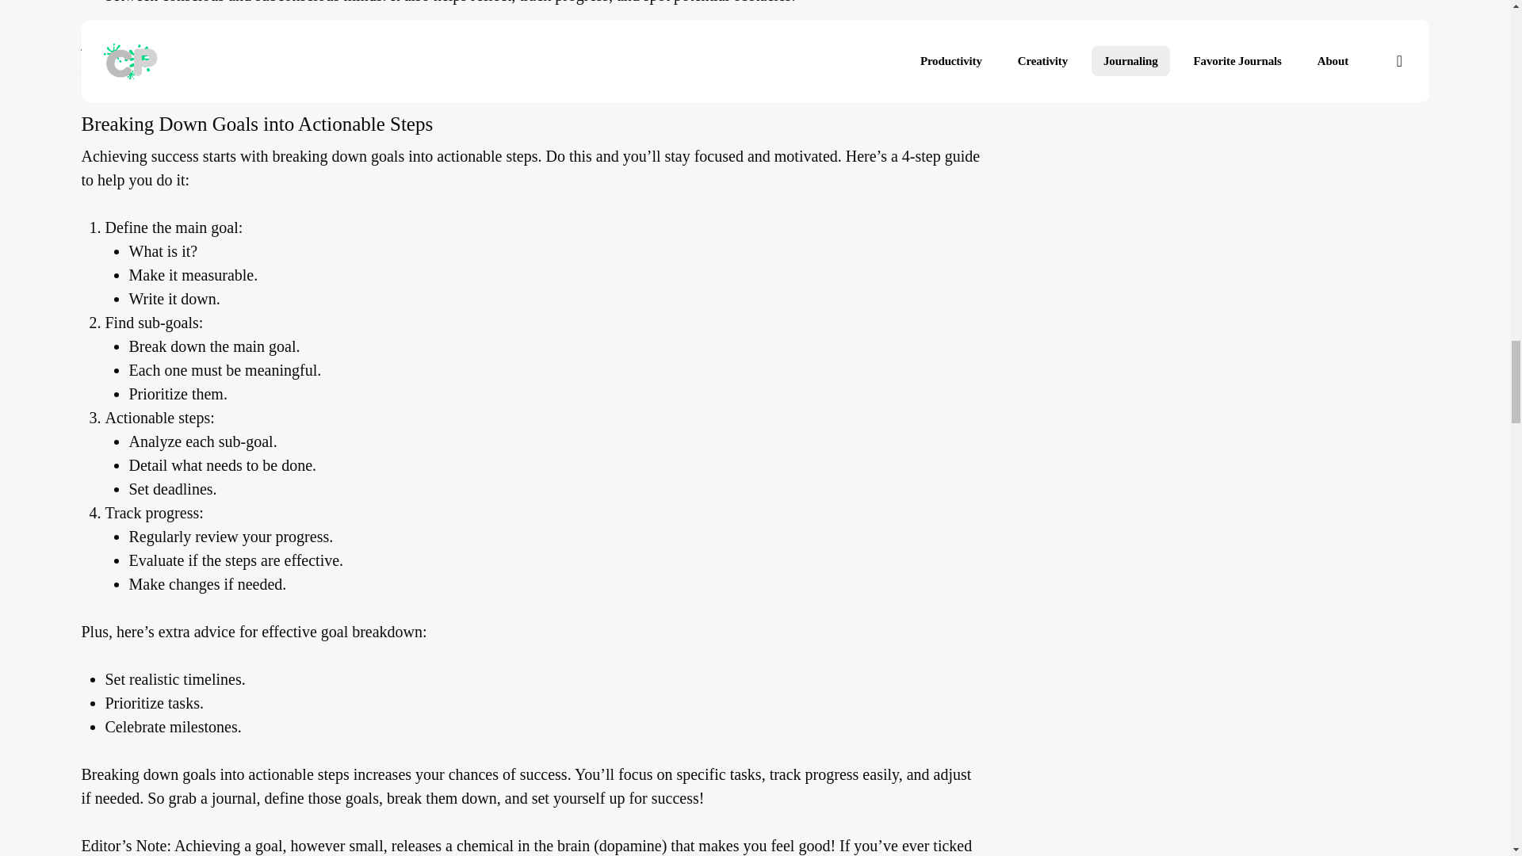  I want to click on Laura King, so click(117, 68).